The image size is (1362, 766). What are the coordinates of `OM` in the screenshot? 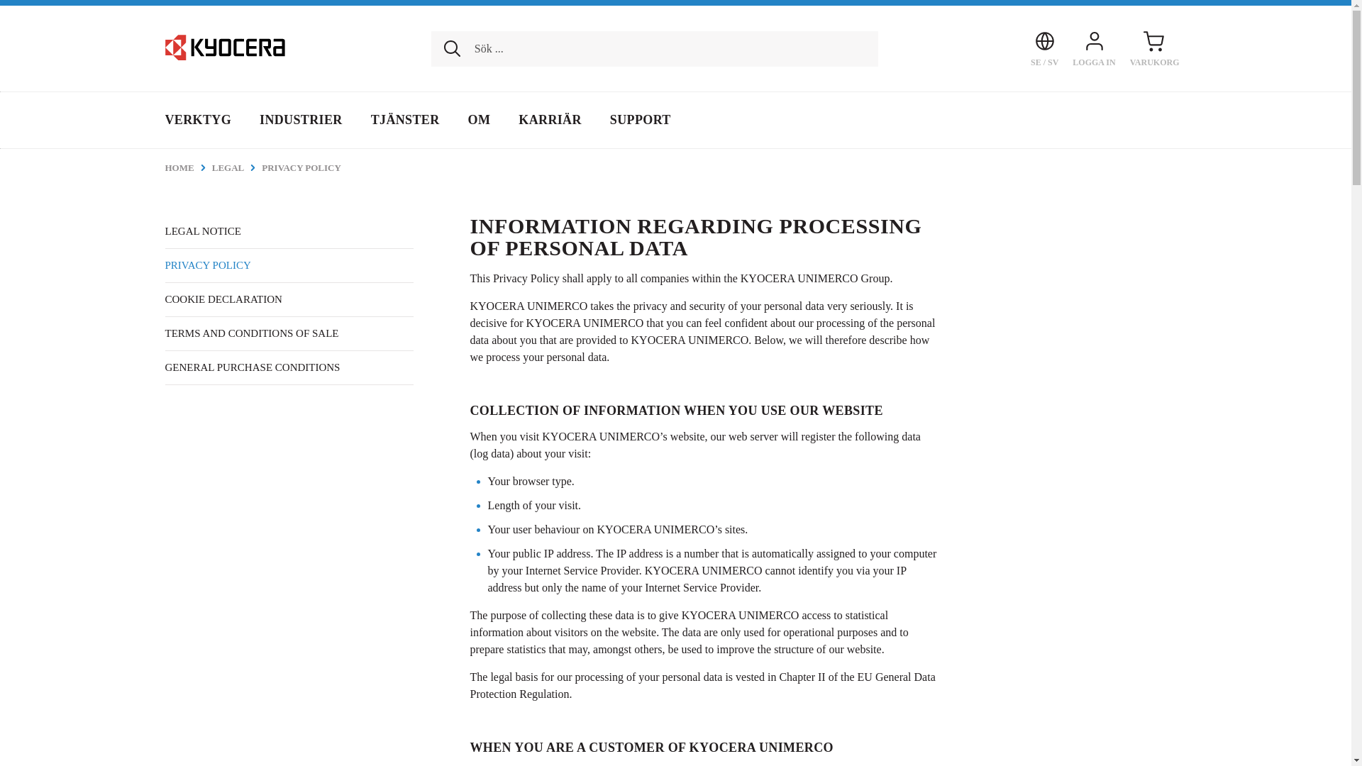 It's located at (480, 120).